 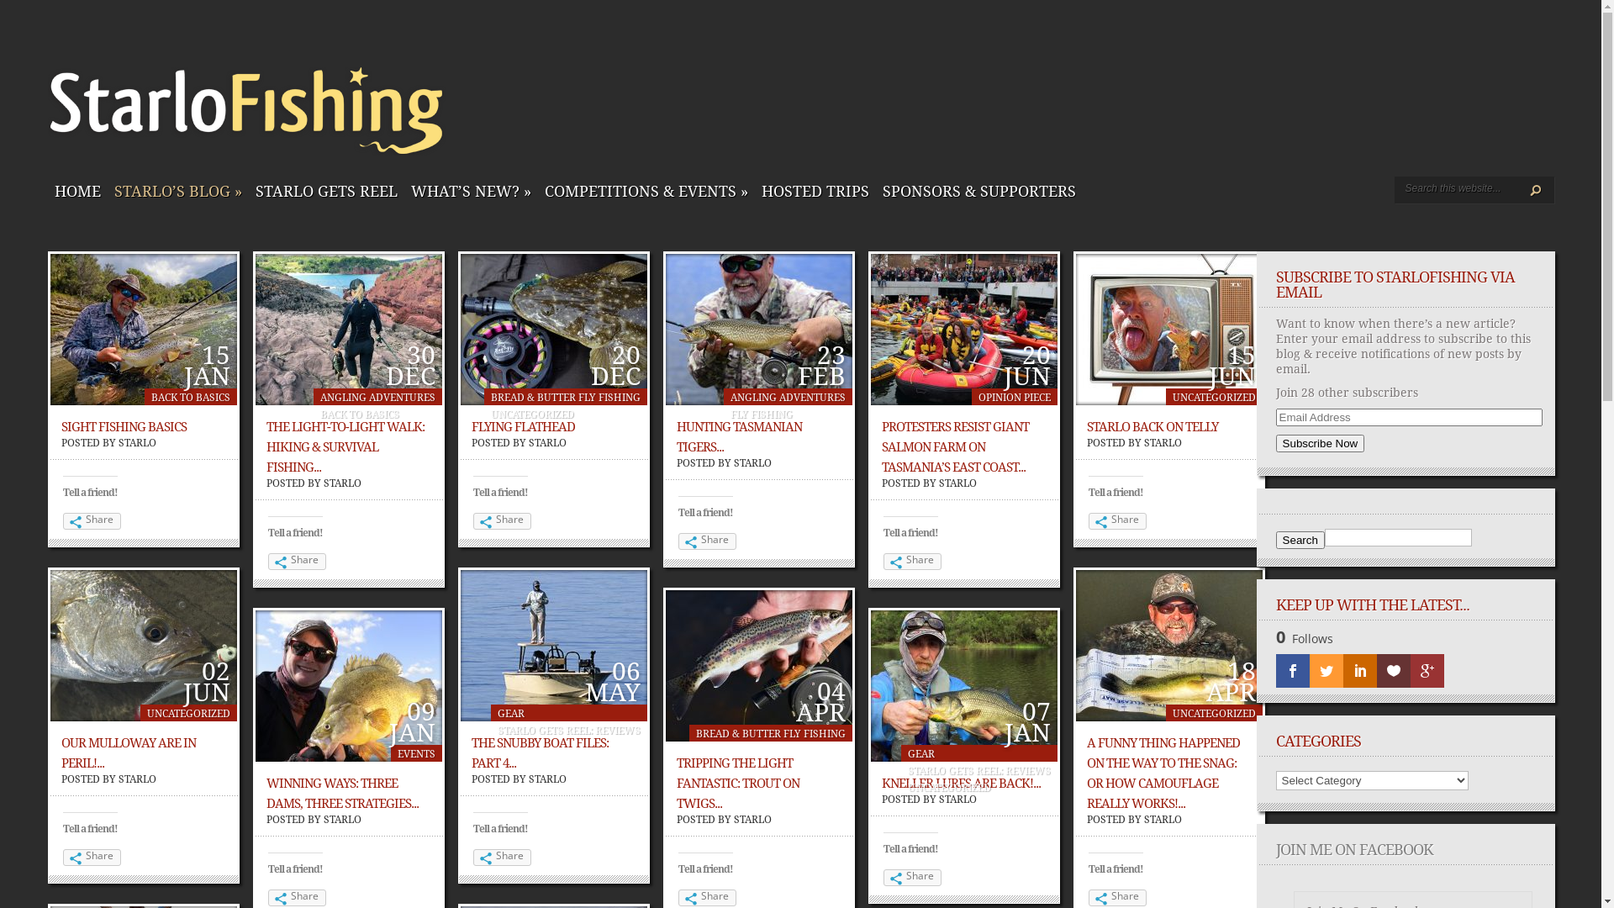 What do you see at coordinates (129, 753) in the screenshot?
I see `OUR MULLOWAY ARE IN PERIL!...` at bounding box center [129, 753].